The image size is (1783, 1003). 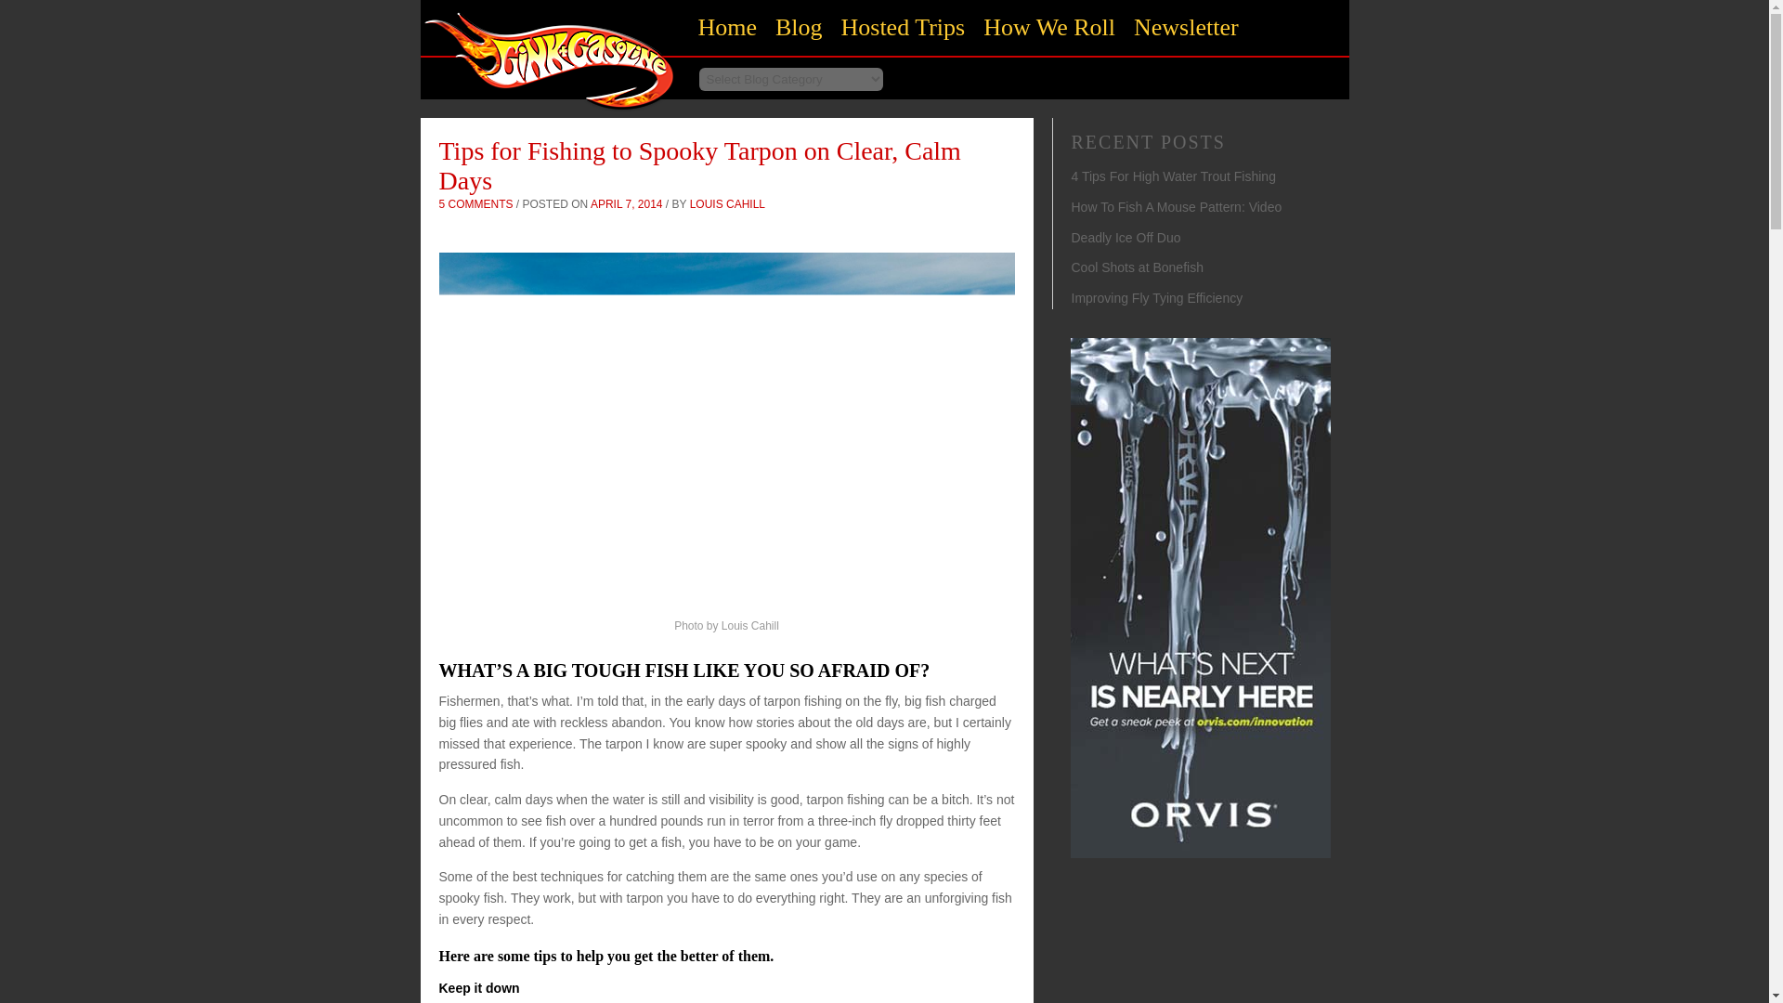 What do you see at coordinates (1049, 28) in the screenshot?
I see `How We Roll` at bounding box center [1049, 28].